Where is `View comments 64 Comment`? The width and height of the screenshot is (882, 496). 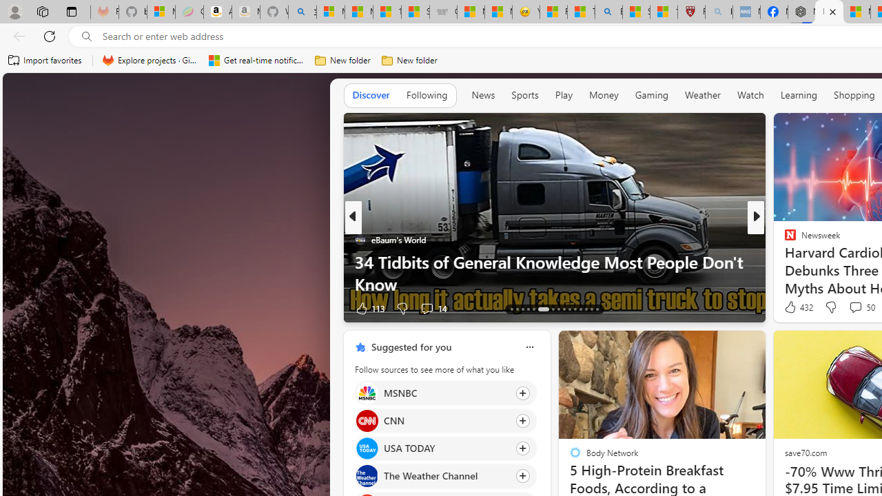 View comments 64 Comment is located at coordinates (8, 308).